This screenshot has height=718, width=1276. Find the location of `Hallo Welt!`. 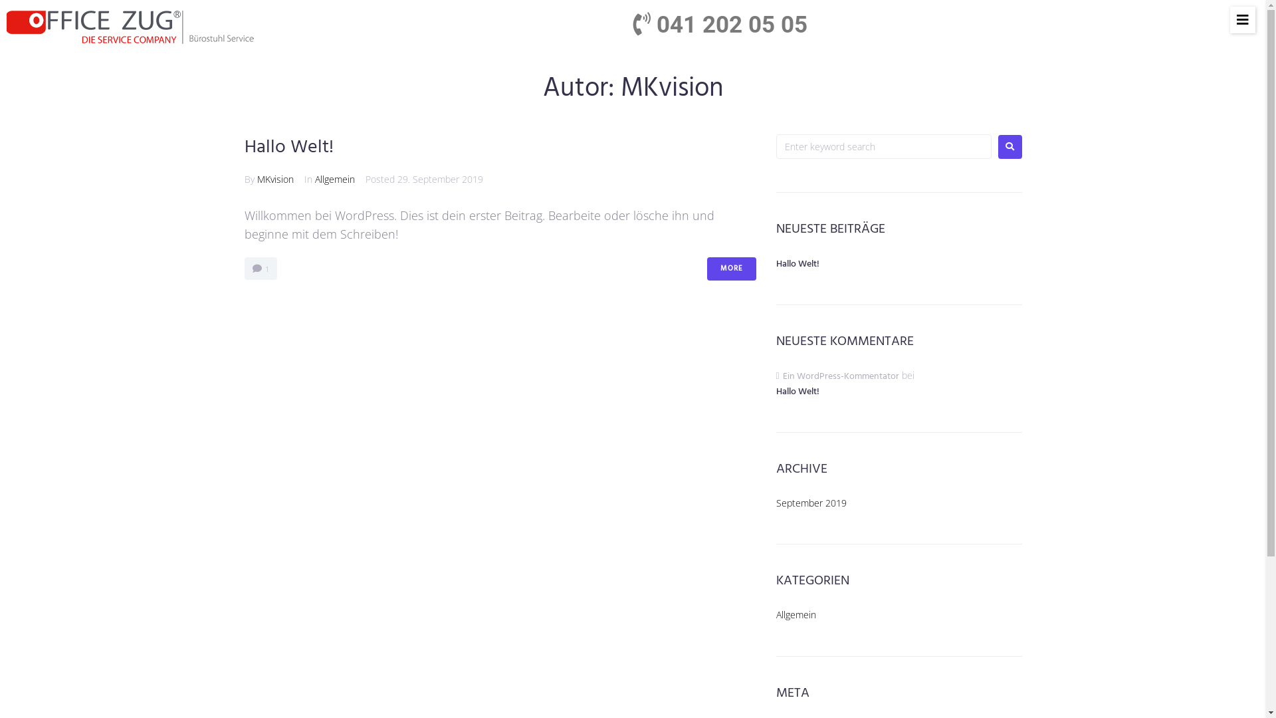

Hallo Welt! is located at coordinates (797, 265).